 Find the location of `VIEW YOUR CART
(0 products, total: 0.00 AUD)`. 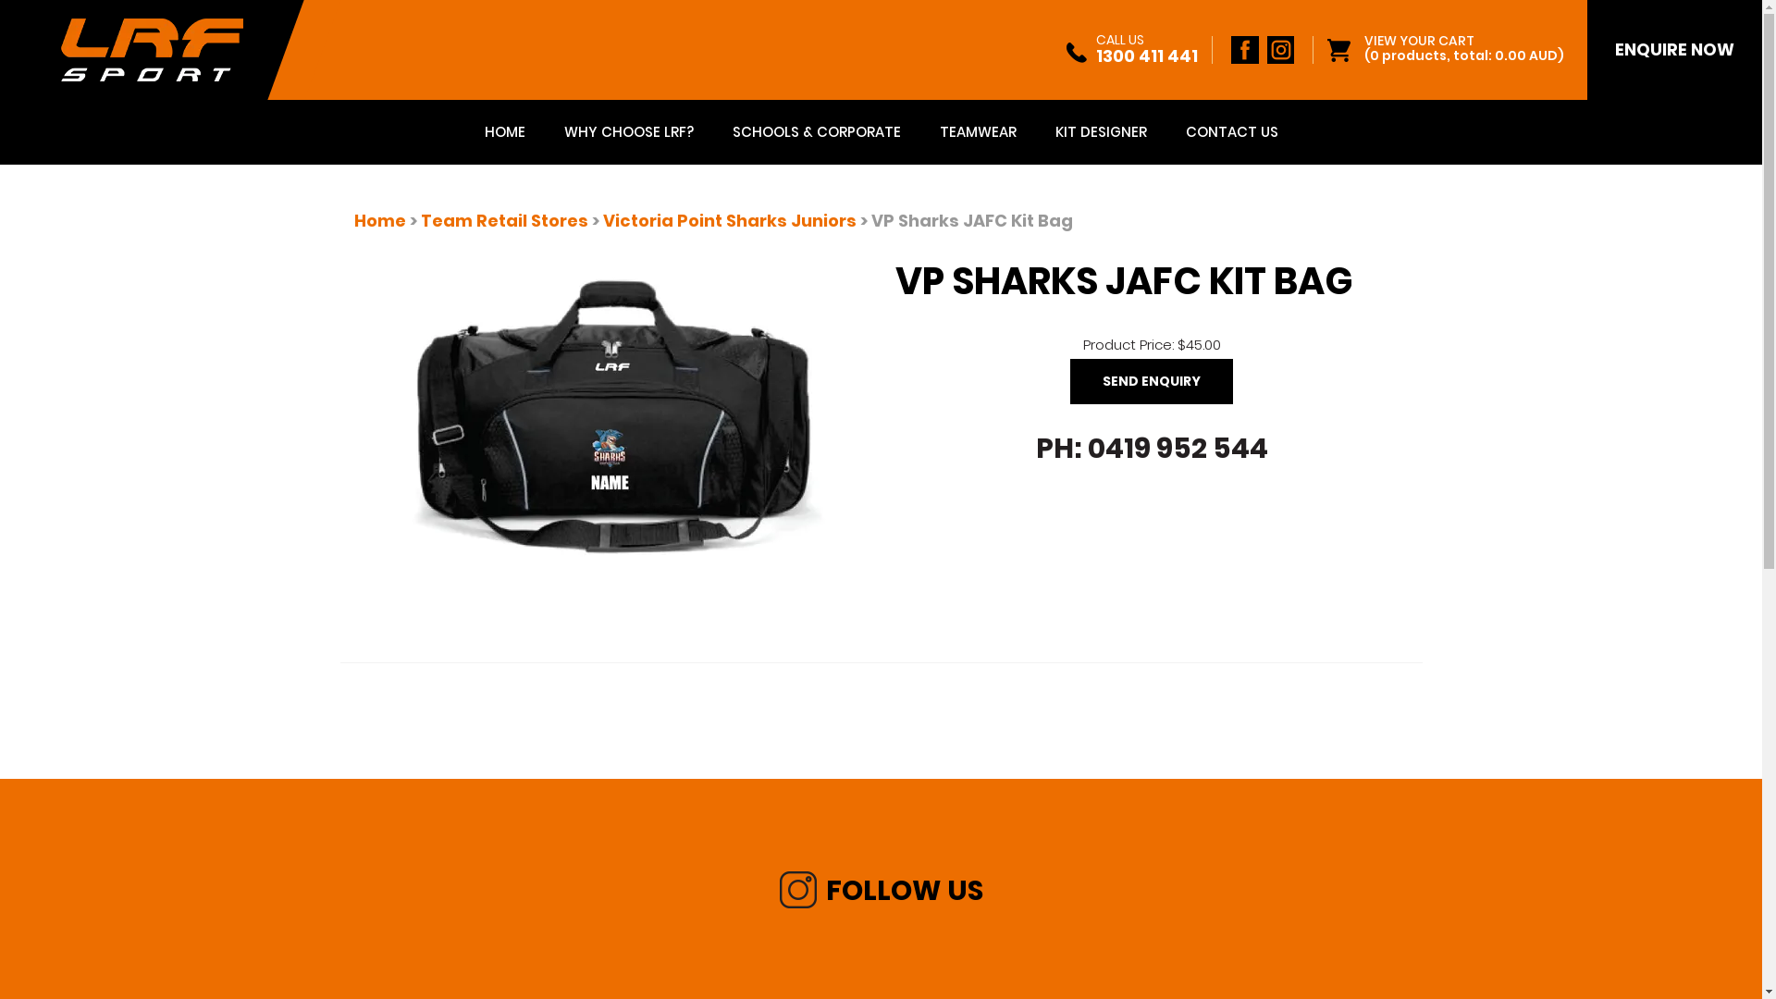

VIEW YOUR CART
(0 products, total: 0.00 AUD) is located at coordinates (1464, 48).